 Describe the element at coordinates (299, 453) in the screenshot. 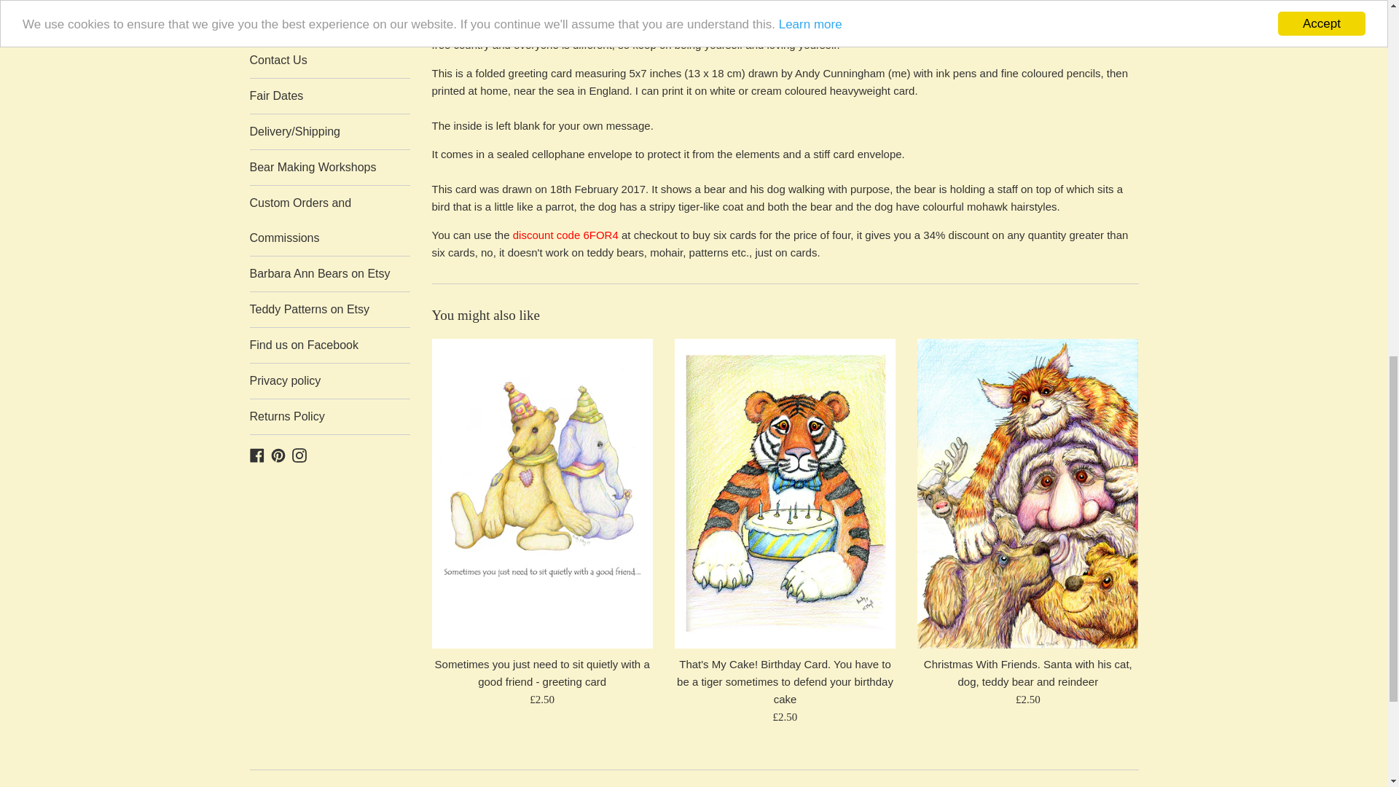

I see `Barbara Ann Bears on Instagram` at that location.